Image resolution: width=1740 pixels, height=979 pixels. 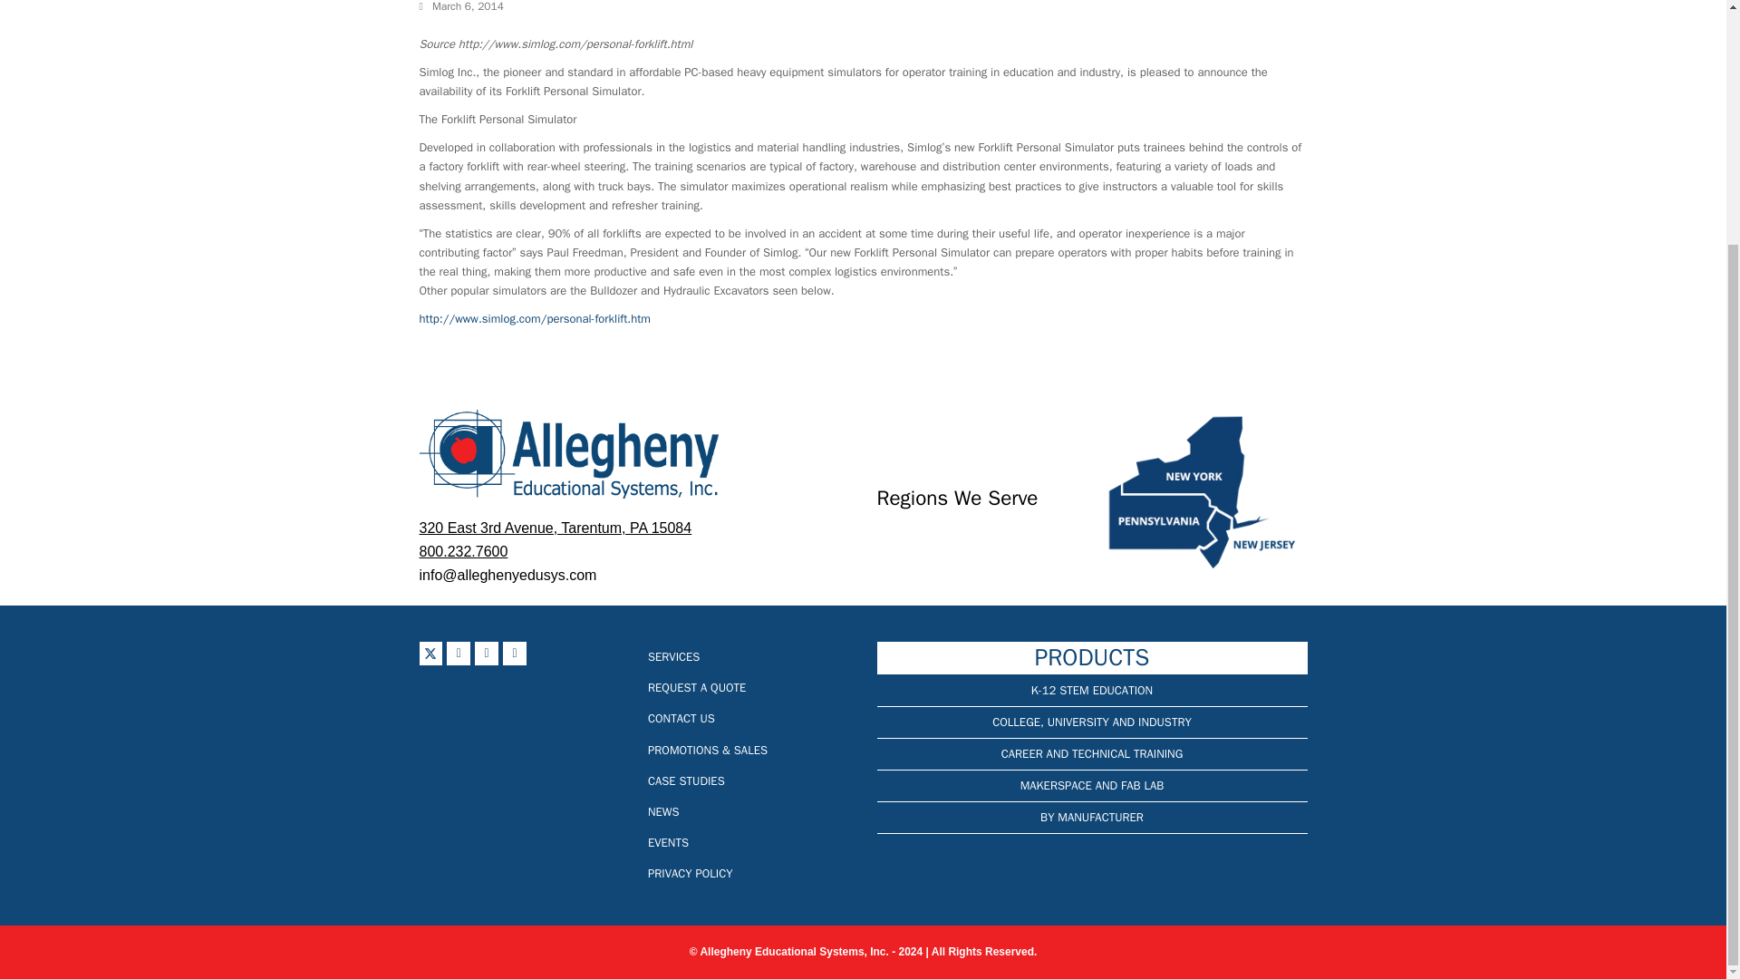 I want to click on LinkedIn, so click(x=515, y=654).